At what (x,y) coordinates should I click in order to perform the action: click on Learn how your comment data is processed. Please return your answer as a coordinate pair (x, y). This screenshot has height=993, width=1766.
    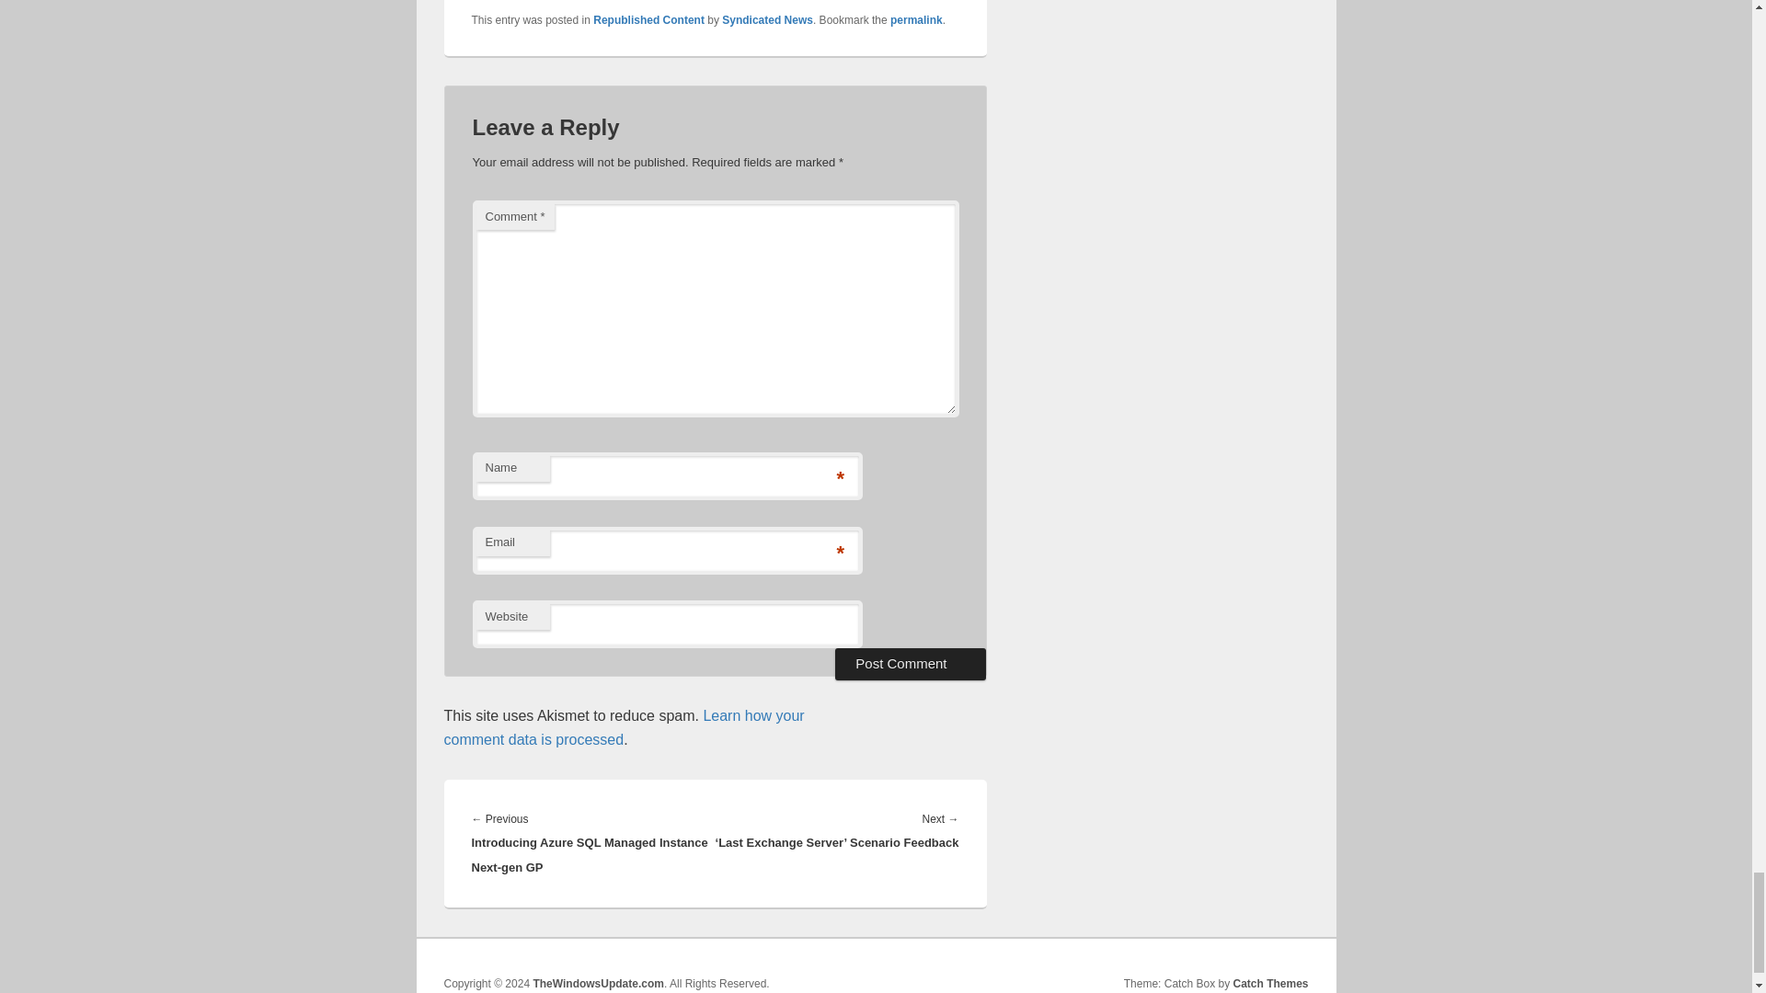
    Looking at the image, I should click on (623, 728).